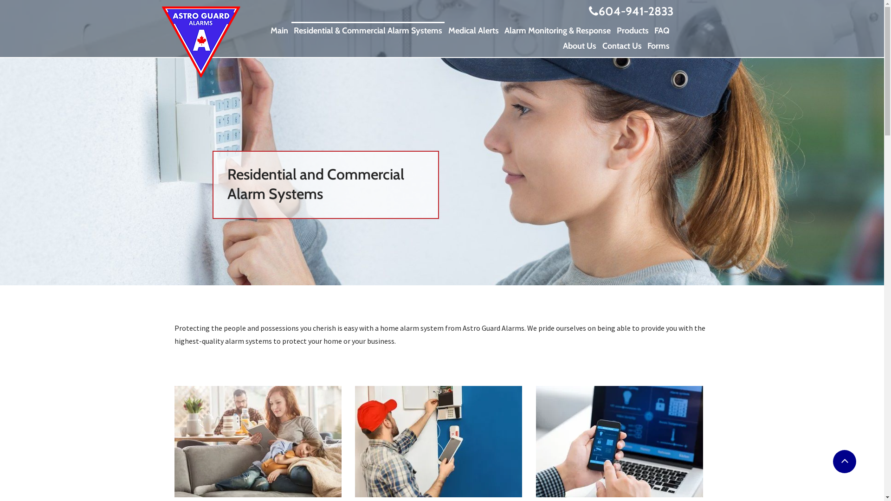  I want to click on Products, so click(633, 30).